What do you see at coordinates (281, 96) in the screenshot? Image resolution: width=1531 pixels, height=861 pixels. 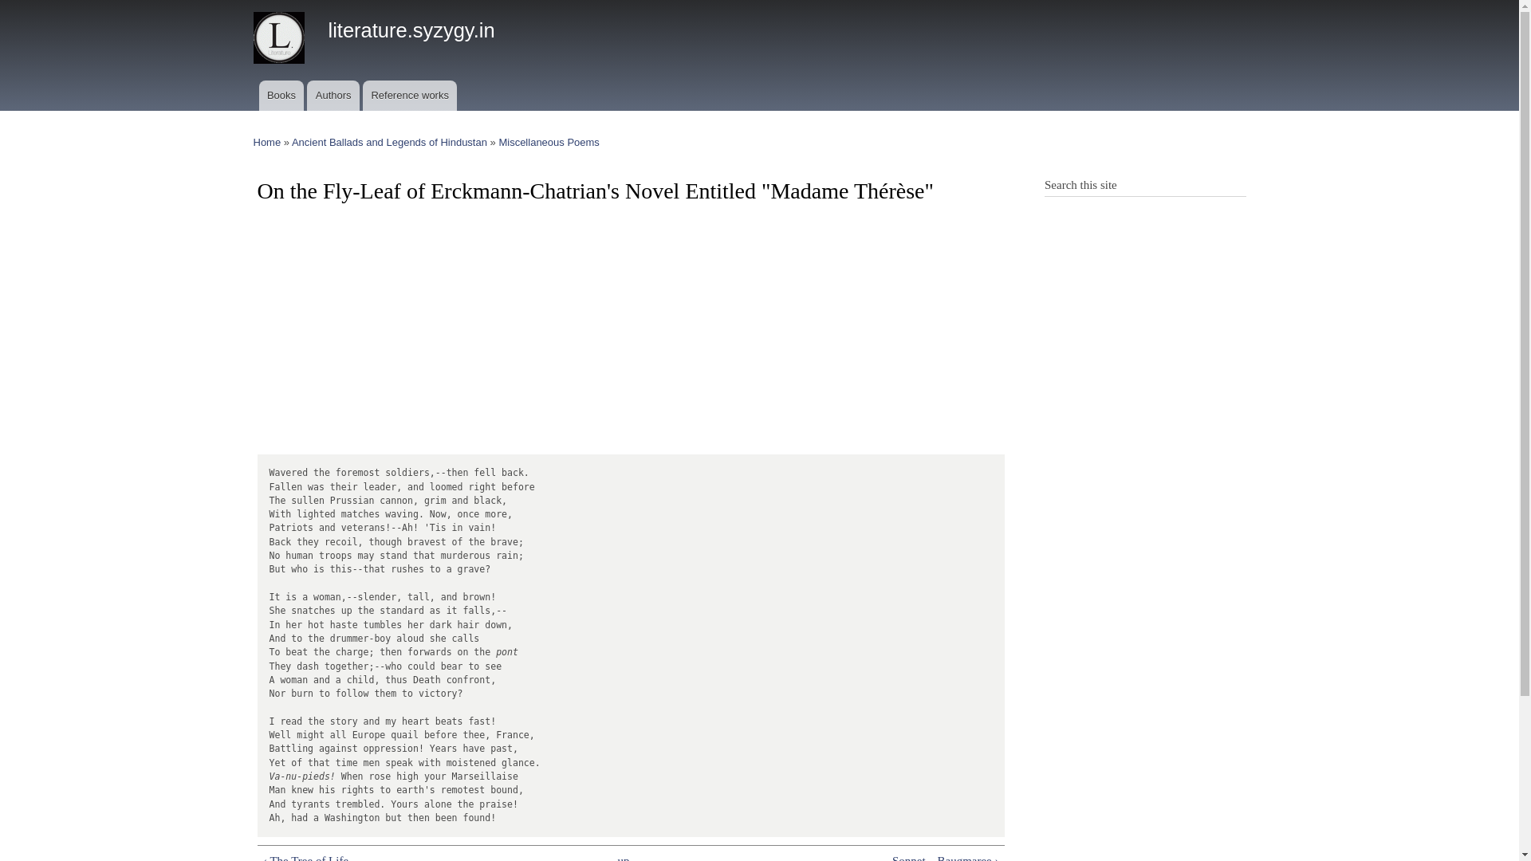 I see `A list of India-related books` at bounding box center [281, 96].